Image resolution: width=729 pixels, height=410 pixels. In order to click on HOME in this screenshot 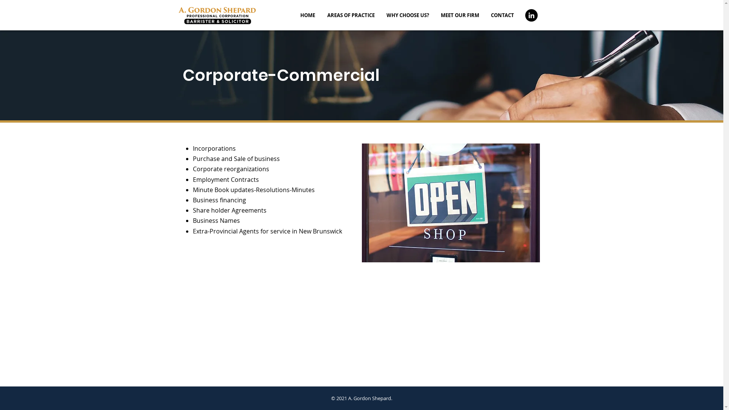, I will do `click(308, 15)`.